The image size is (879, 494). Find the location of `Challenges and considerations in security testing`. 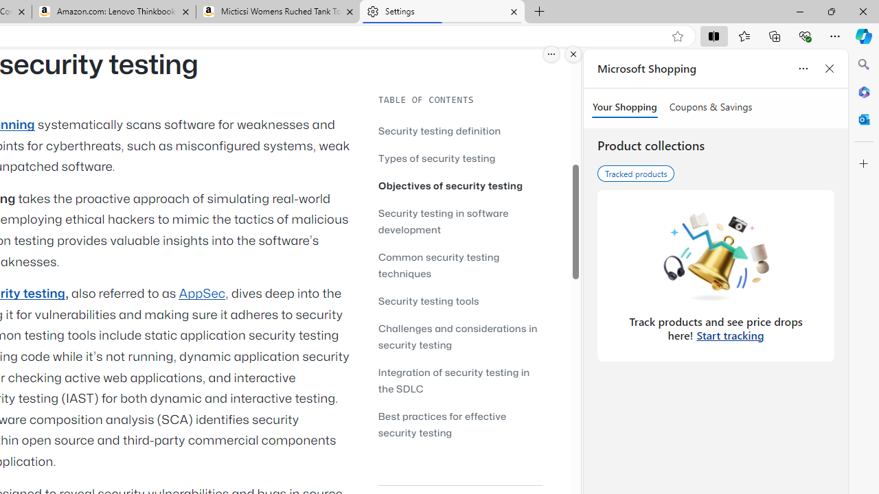

Challenges and considerations in security testing is located at coordinates (457, 336).